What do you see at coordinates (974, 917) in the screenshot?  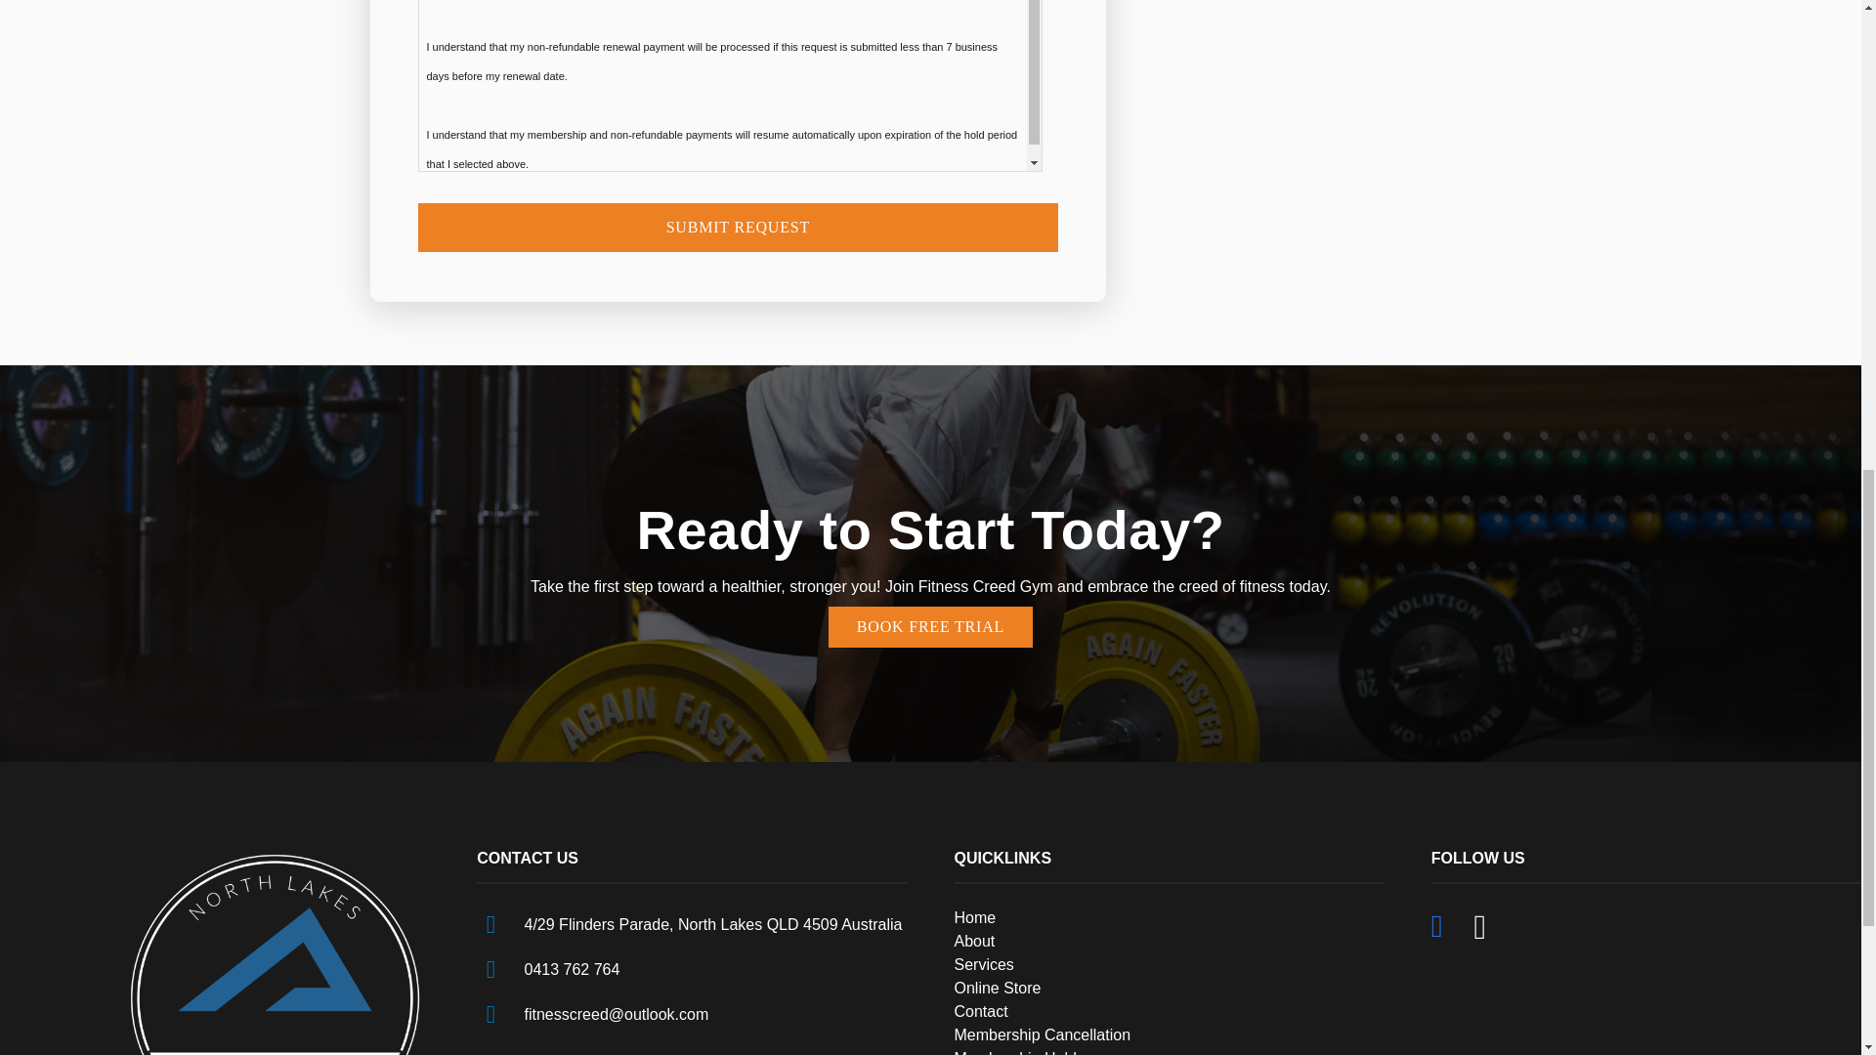 I see `Home` at bounding box center [974, 917].